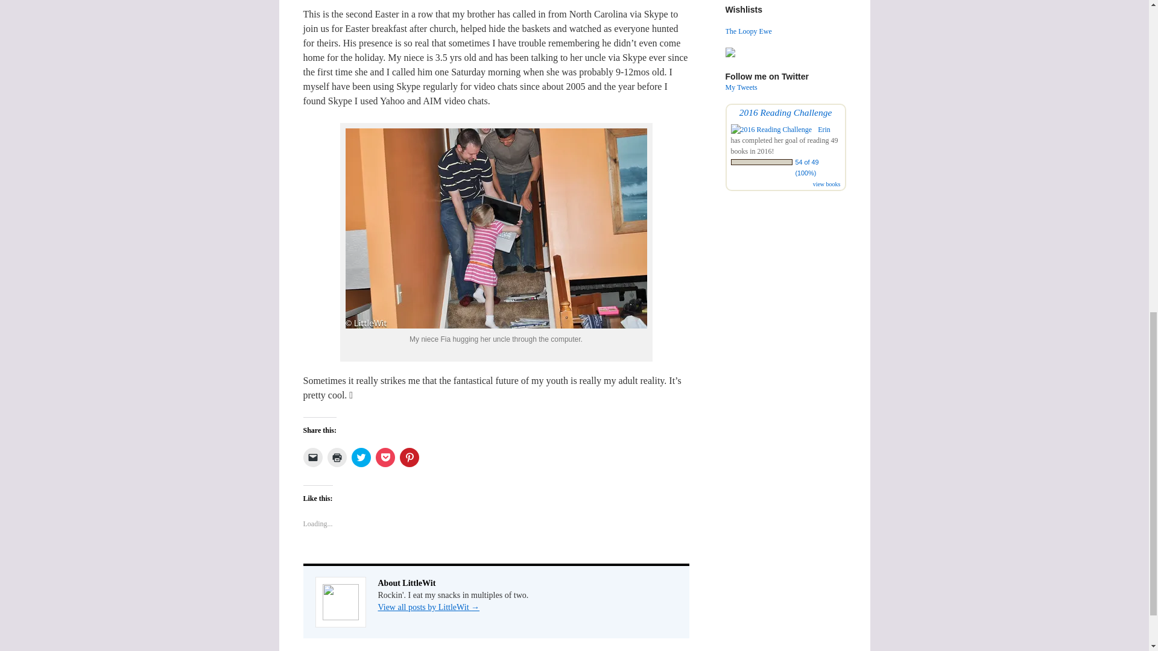 This screenshot has width=1158, height=651. I want to click on Click to print, so click(337, 458).